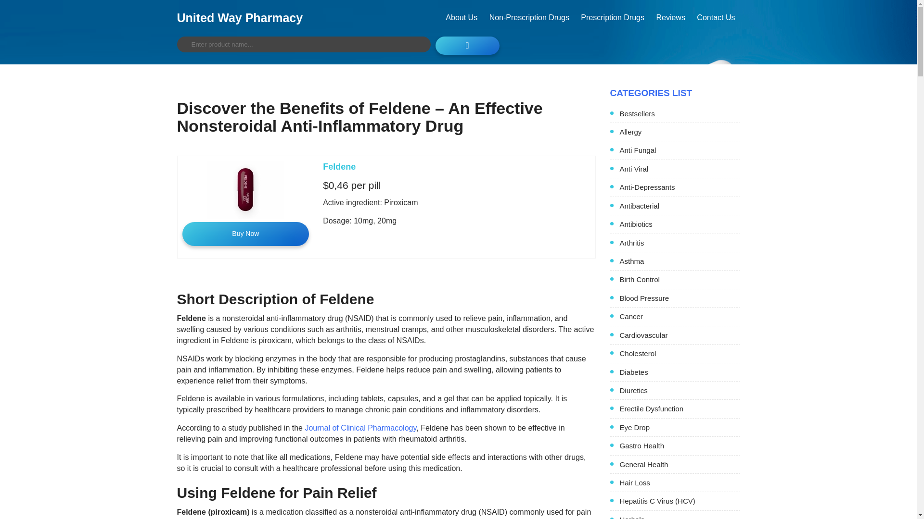  I want to click on Journal of Clinical Pharmacology, so click(360, 428).